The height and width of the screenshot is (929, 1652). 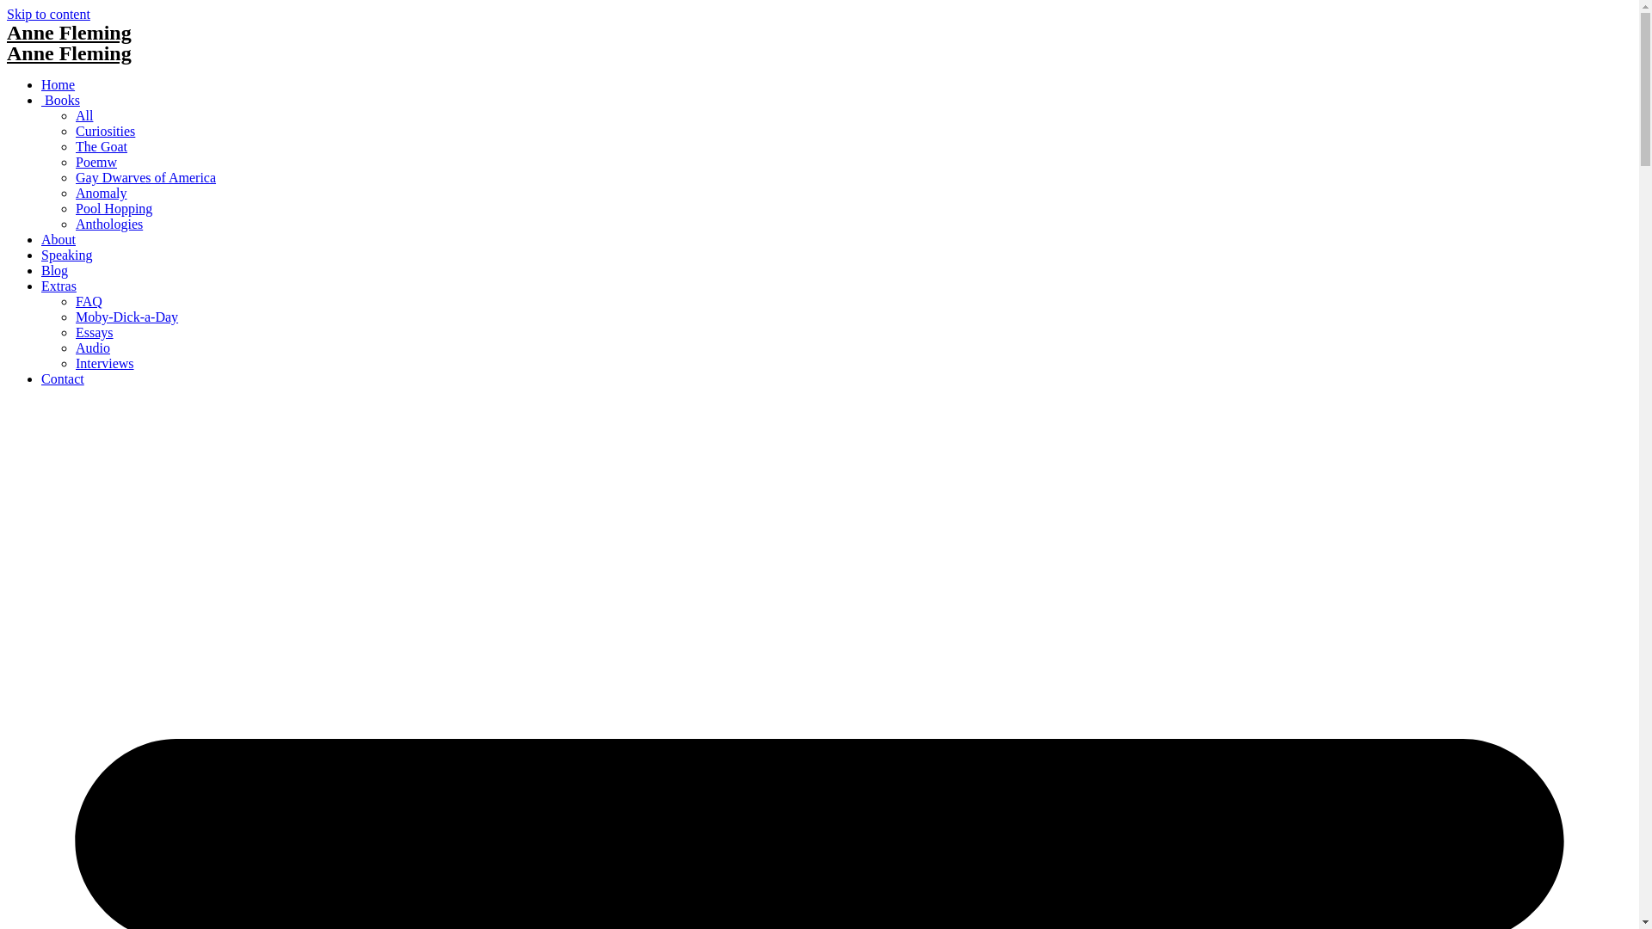 What do you see at coordinates (114, 208) in the screenshot?
I see `Pool Hopping` at bounding box center [114, 208].